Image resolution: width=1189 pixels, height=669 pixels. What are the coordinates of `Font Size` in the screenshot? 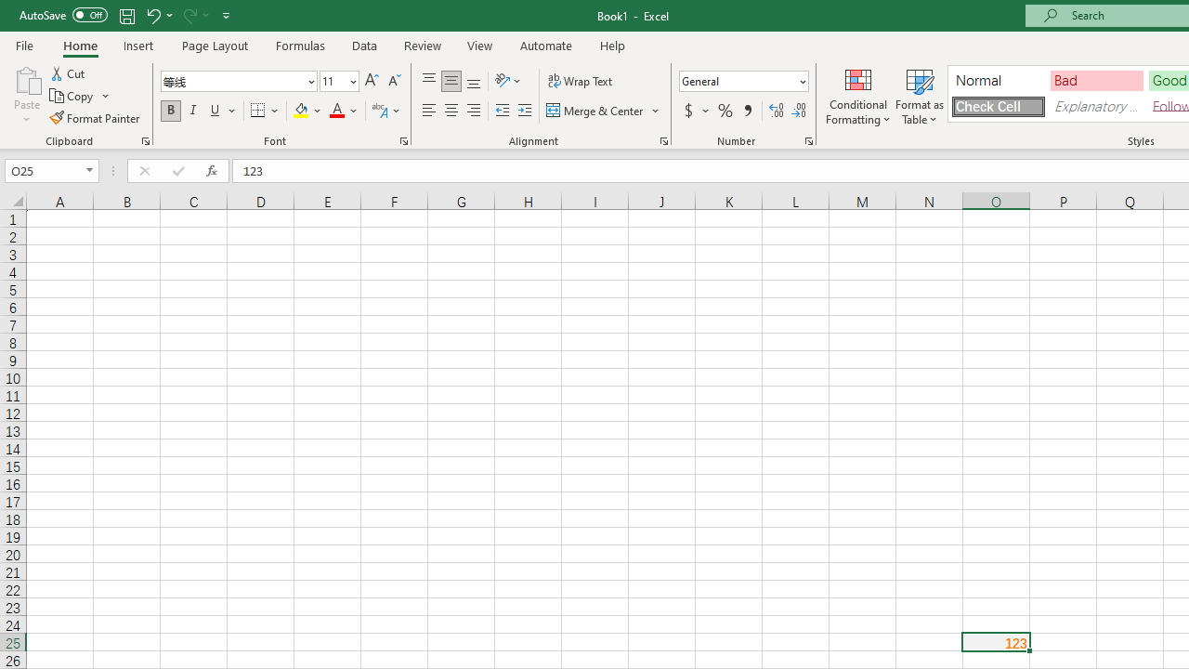 It's located at (333, 81).